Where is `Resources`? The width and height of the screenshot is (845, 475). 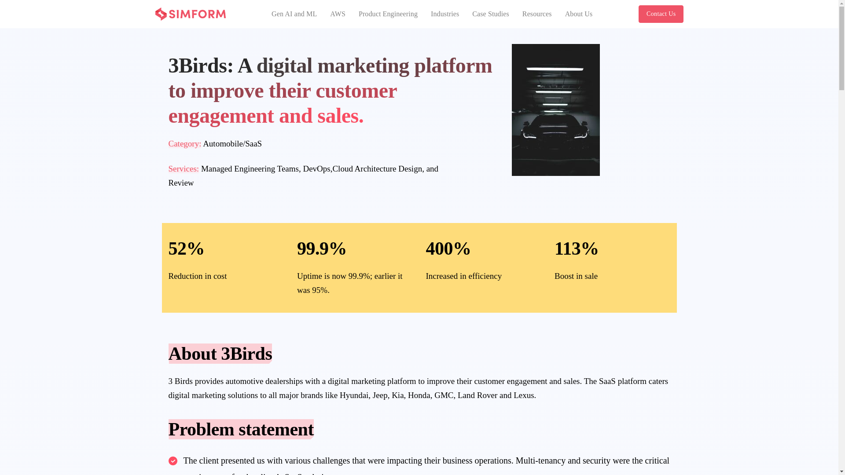
Resources is located at coordinates (537, 14).